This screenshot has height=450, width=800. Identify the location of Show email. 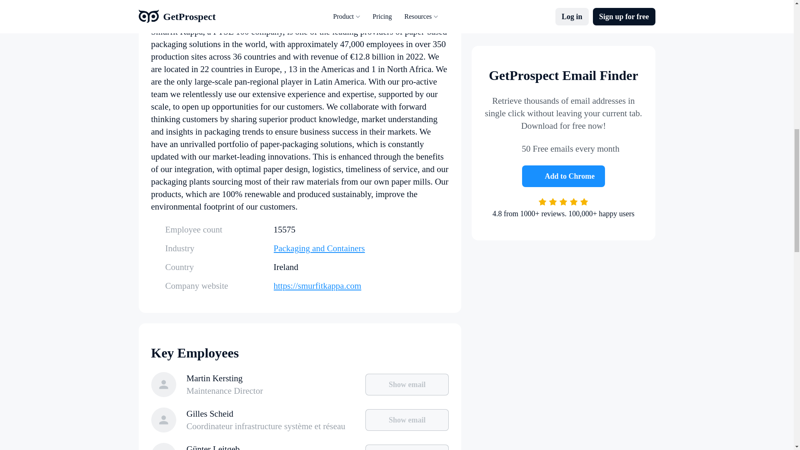
(407, 420).